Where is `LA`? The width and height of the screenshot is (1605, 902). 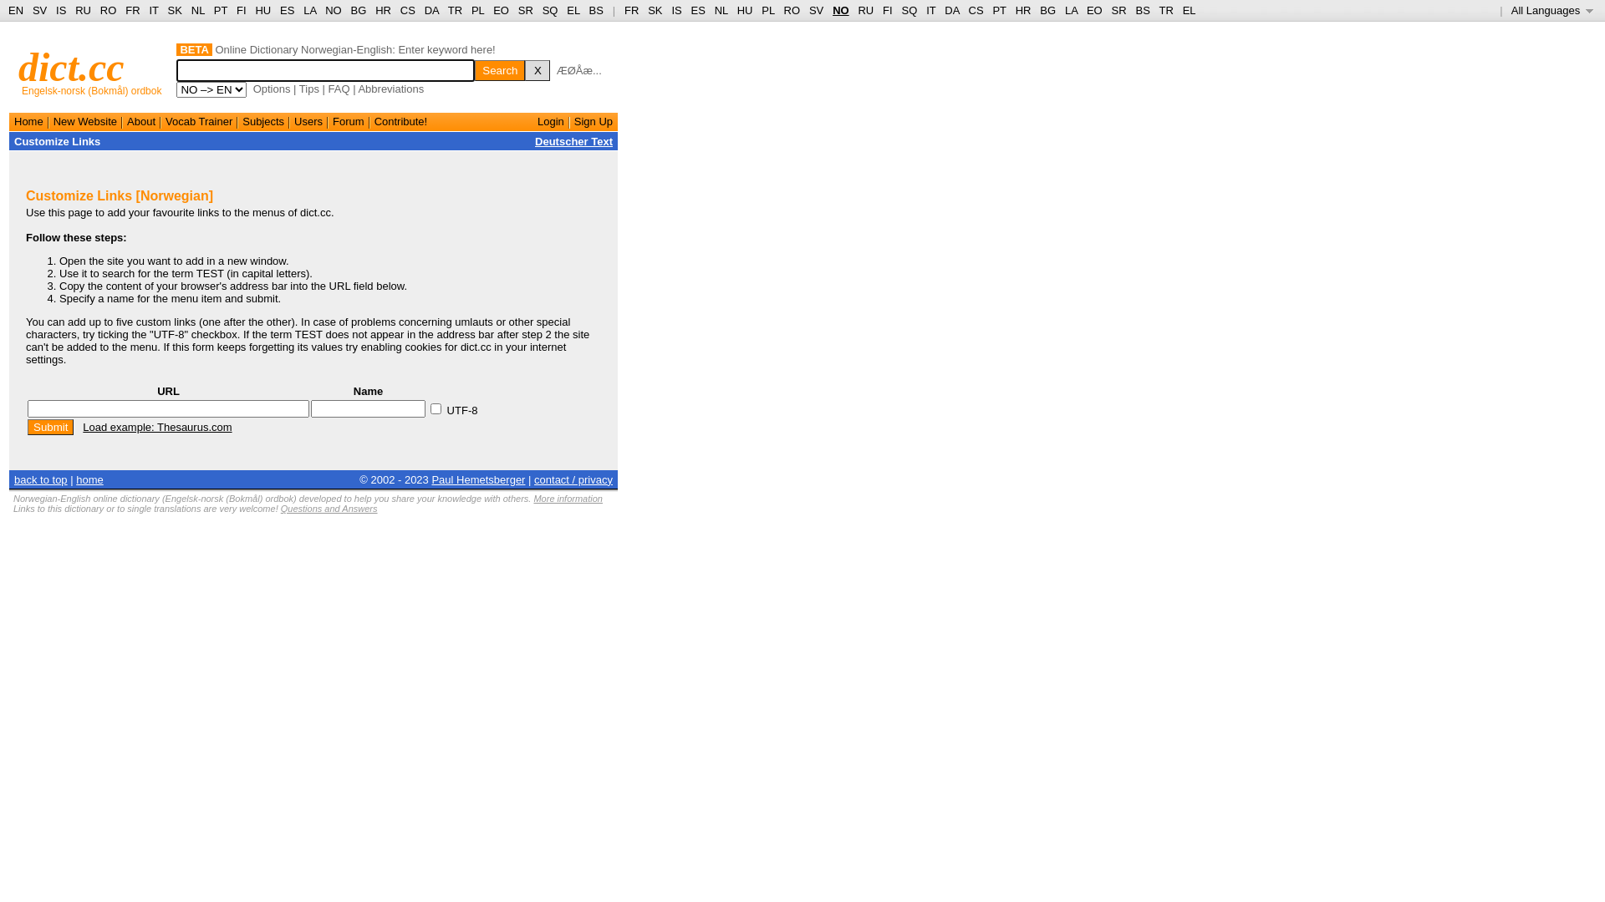
LA is located at coordinates (1072, 10).